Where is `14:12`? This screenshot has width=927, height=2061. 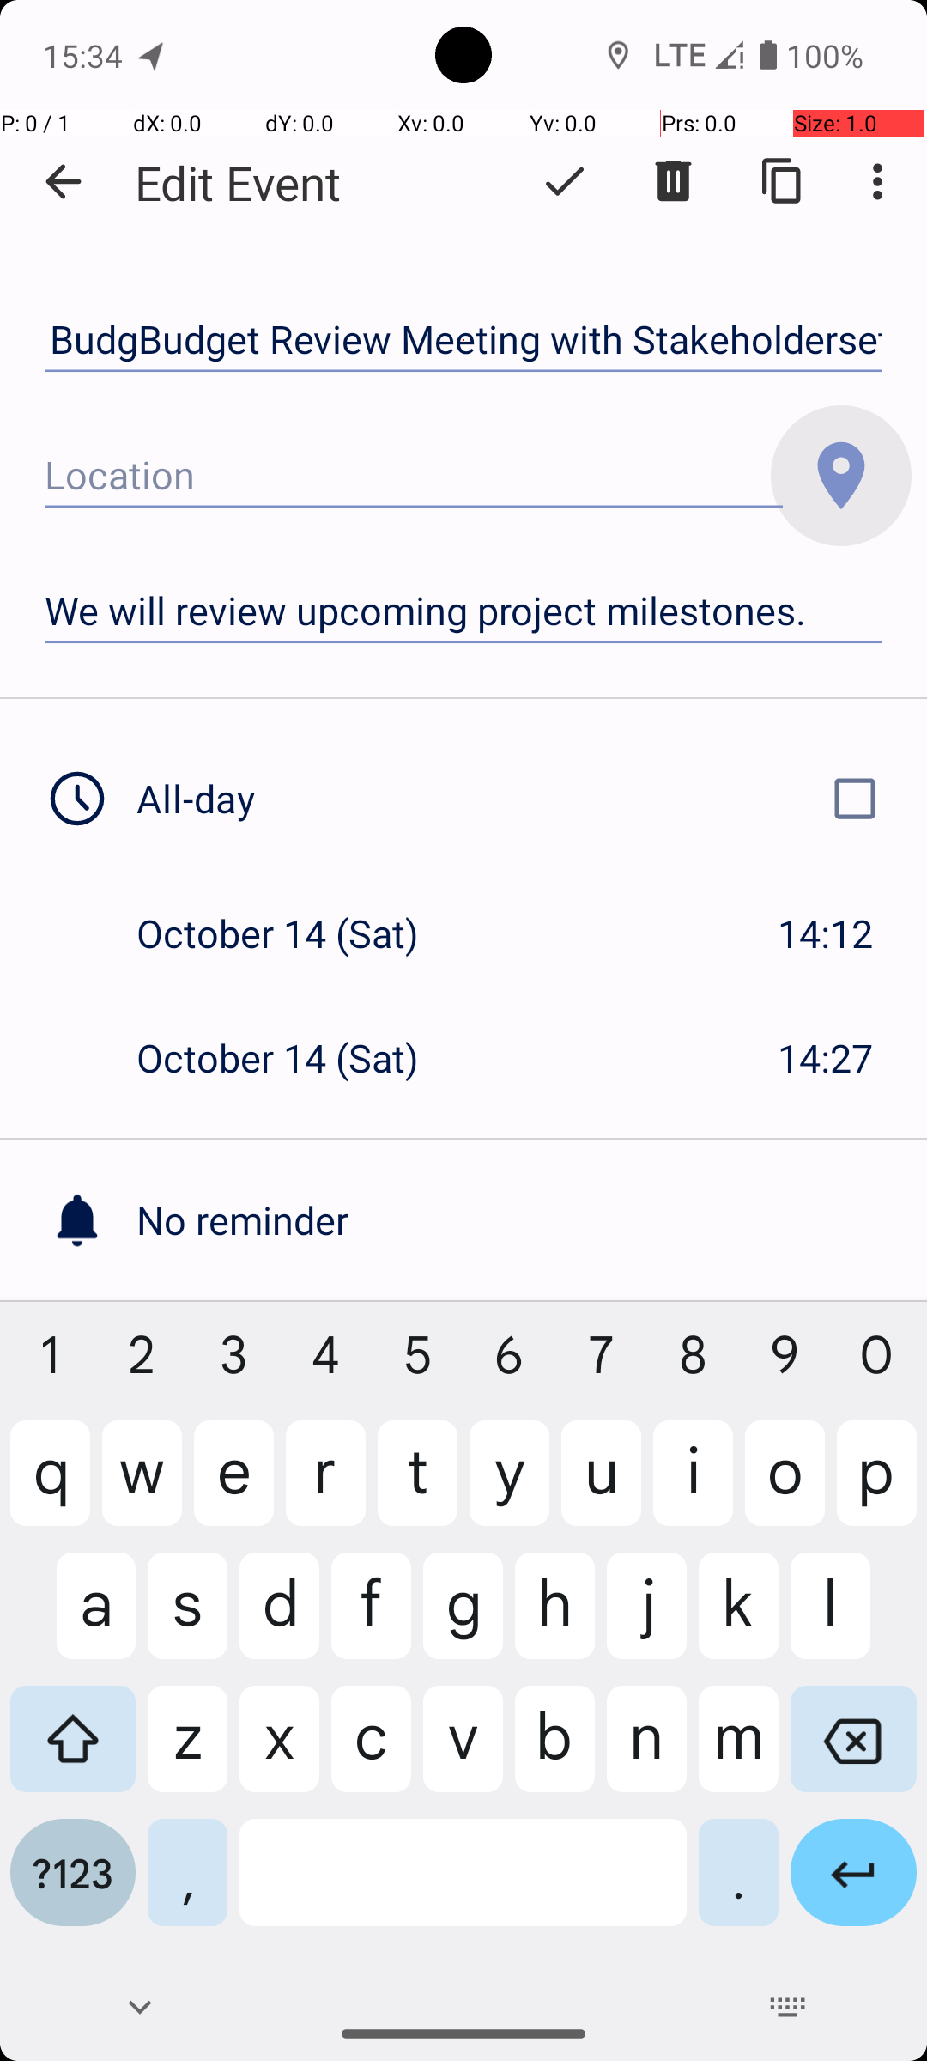 14:12 is located at coordinates (826, 933).